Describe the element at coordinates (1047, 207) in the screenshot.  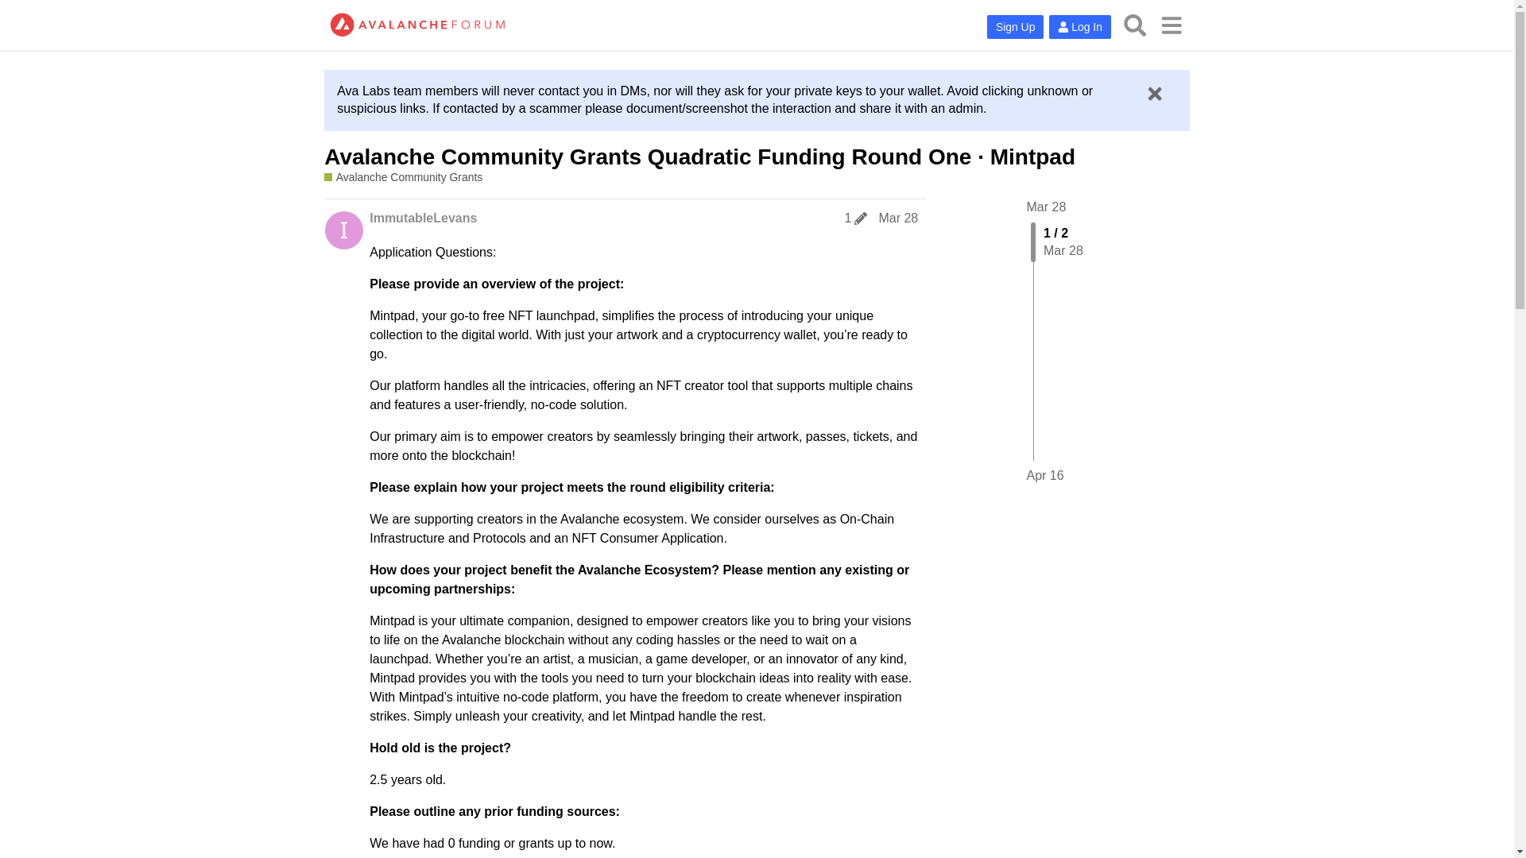
I see `Mar 28` at that location.